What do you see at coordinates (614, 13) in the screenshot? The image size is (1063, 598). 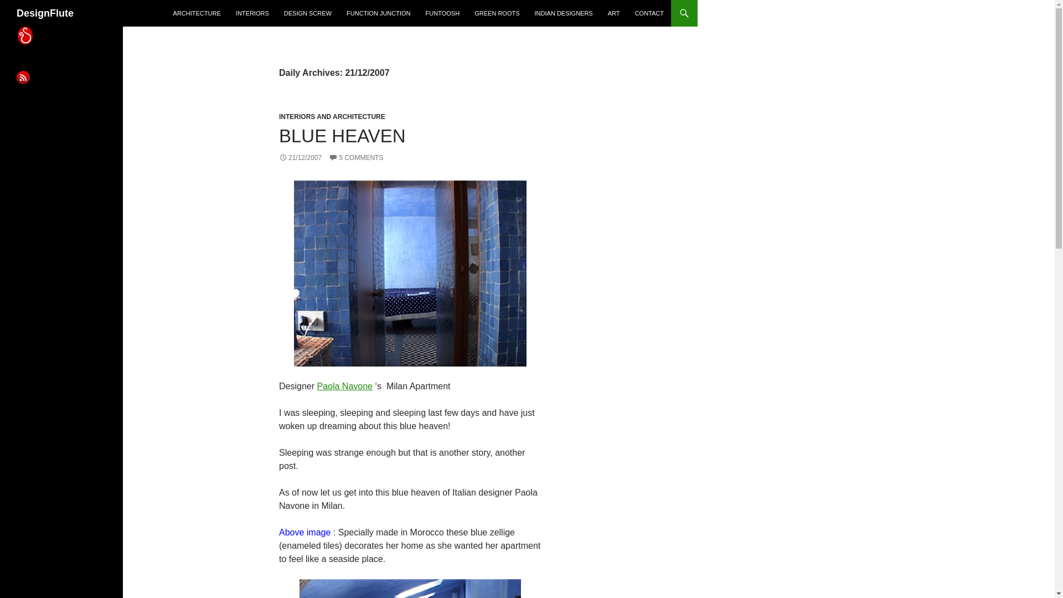 I see `ART` at bounding box center [614, 13].